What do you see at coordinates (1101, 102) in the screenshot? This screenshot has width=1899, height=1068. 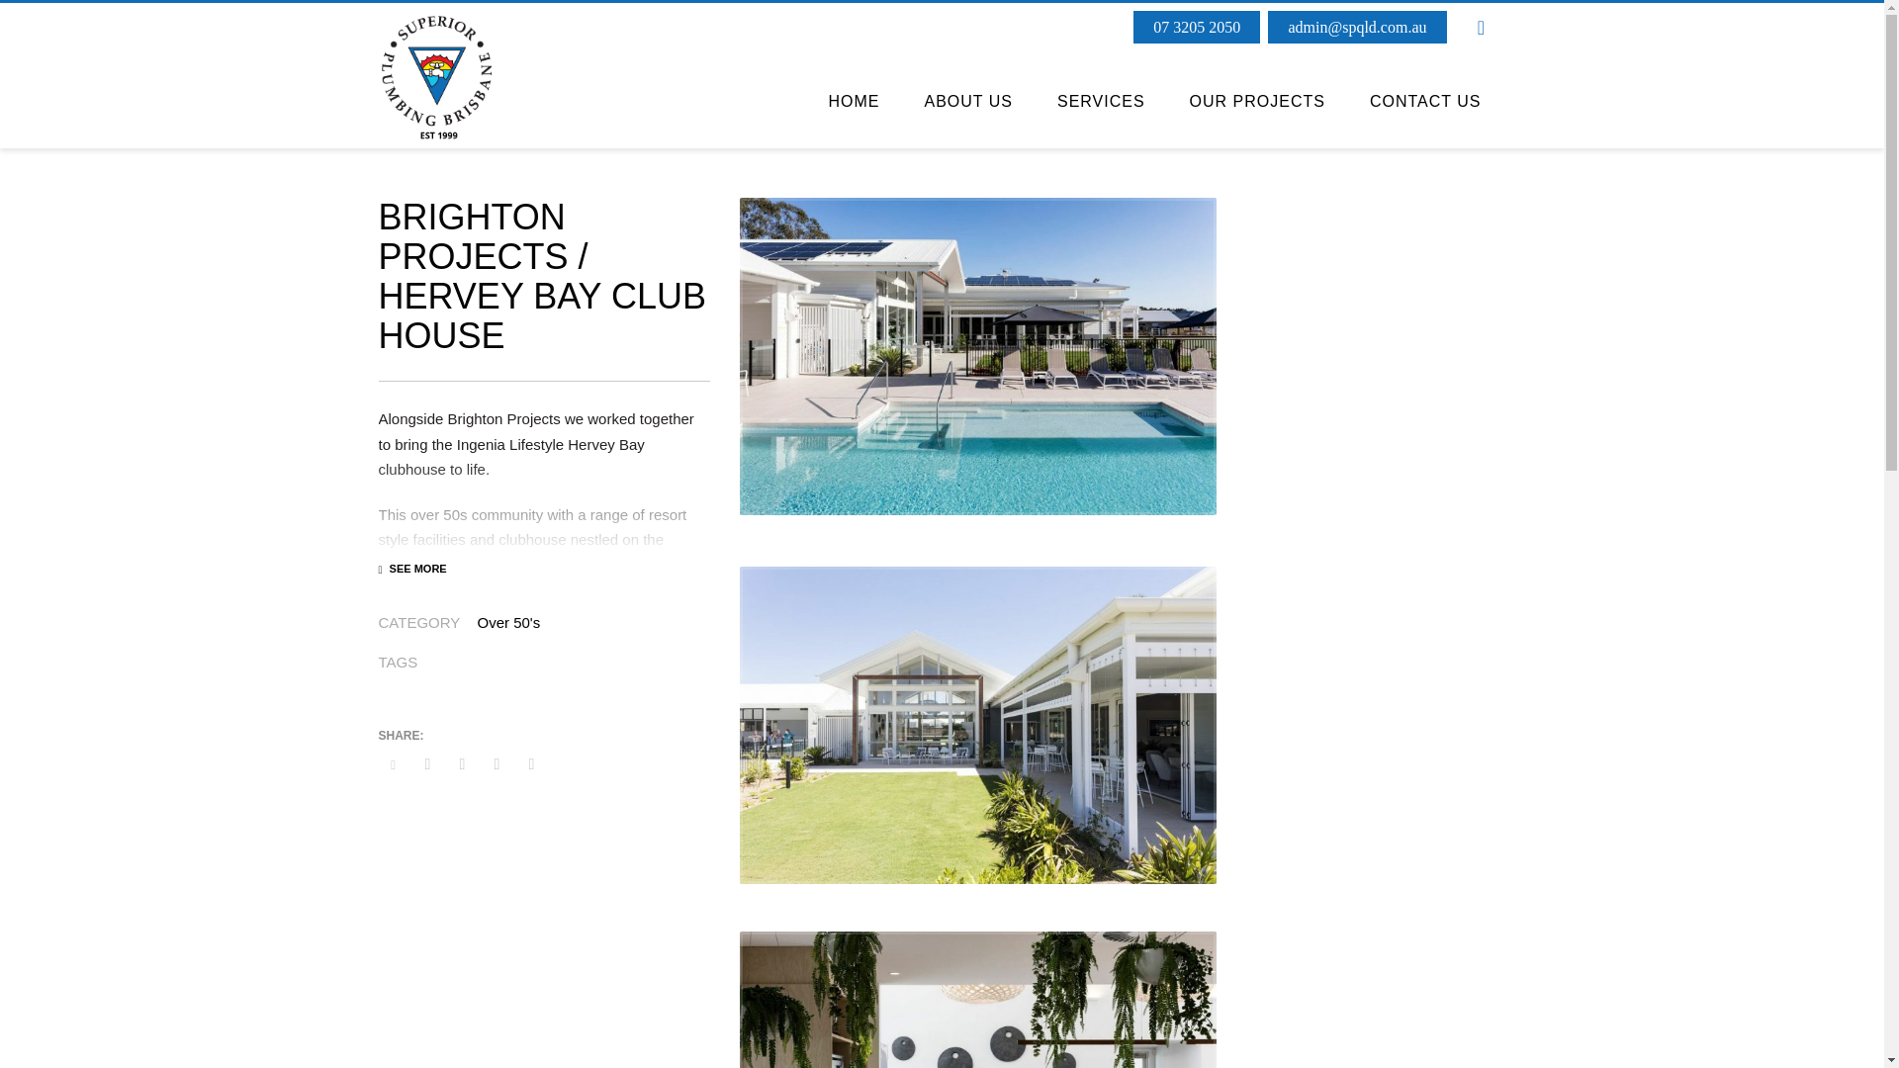 I see `SERVICES` at bounding box center [1101, 102].